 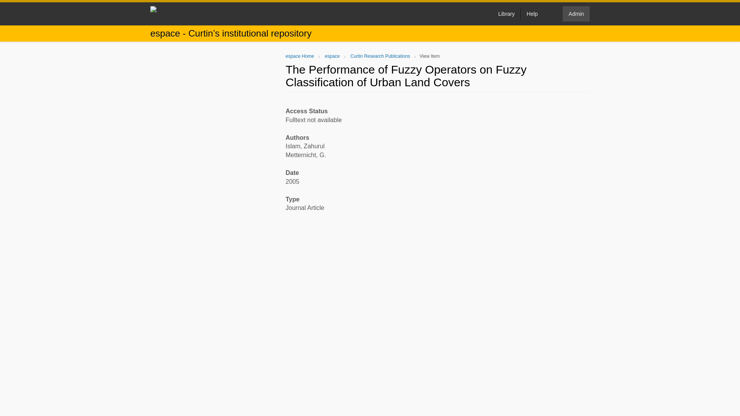 I want to click on Curtin University Homepage, so click(x=197, y=14).